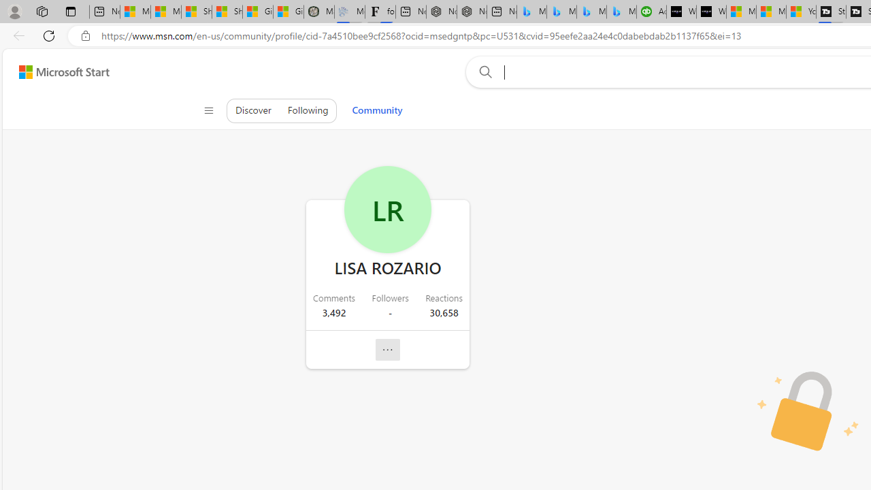 Image resolution: width=871 pixels, height=490 pixels. I want to click on Manatee Mortality Statistics | FWC, so click(318, 12).